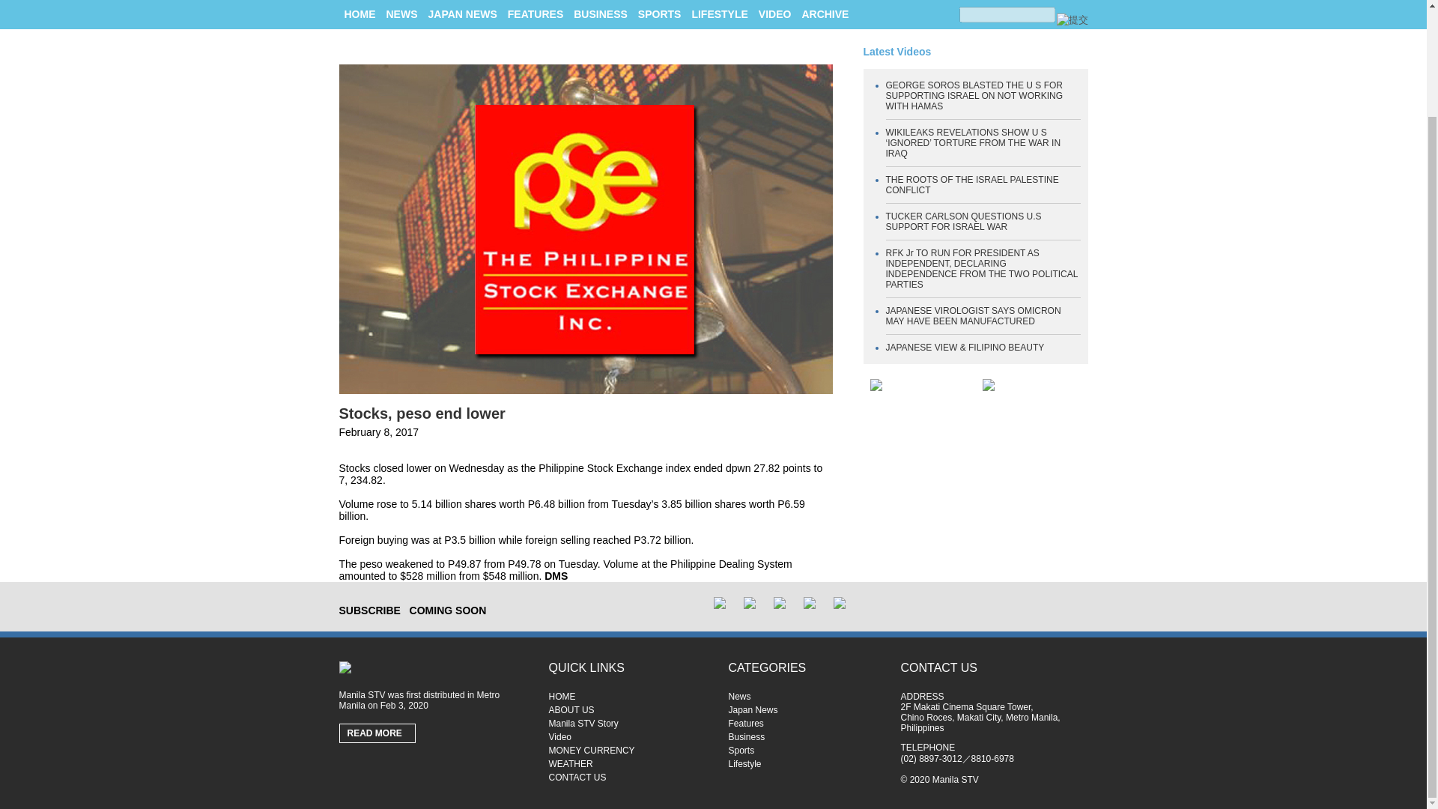 Image resolution: width=1438 pixels, height=809 pixels. Describe the element at coordinates (377, 733) in the screenshot. I see `READ MORE` at that location.